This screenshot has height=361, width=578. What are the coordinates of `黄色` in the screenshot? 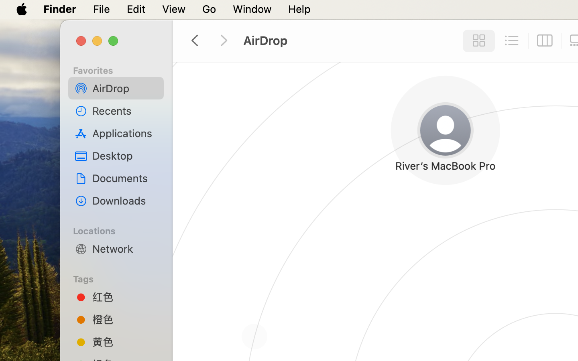 It's located at (125, 342).